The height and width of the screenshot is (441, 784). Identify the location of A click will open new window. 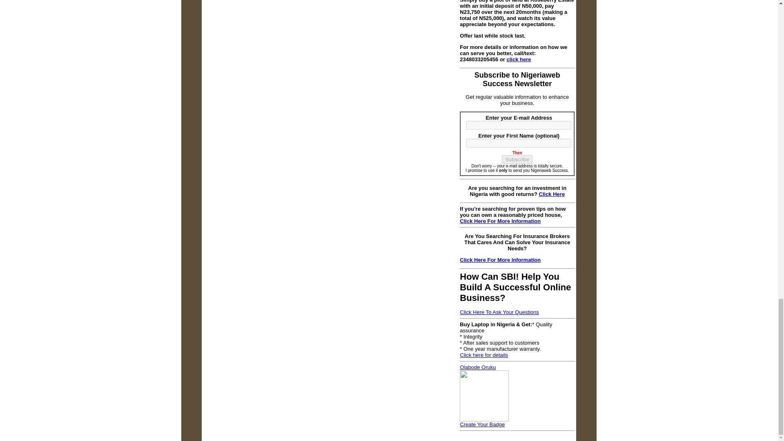
(552, 194).